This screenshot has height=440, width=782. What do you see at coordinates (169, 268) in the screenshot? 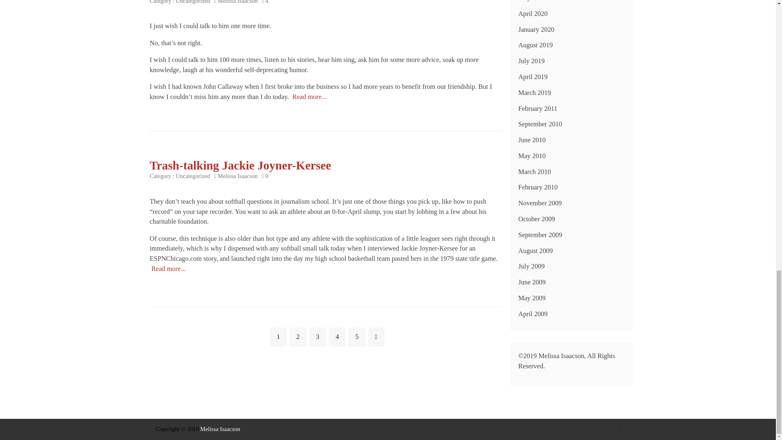
I see `Permanent Link: Trash-talking Jackie Joyner-Kersee` at bounding box center [169, 268].